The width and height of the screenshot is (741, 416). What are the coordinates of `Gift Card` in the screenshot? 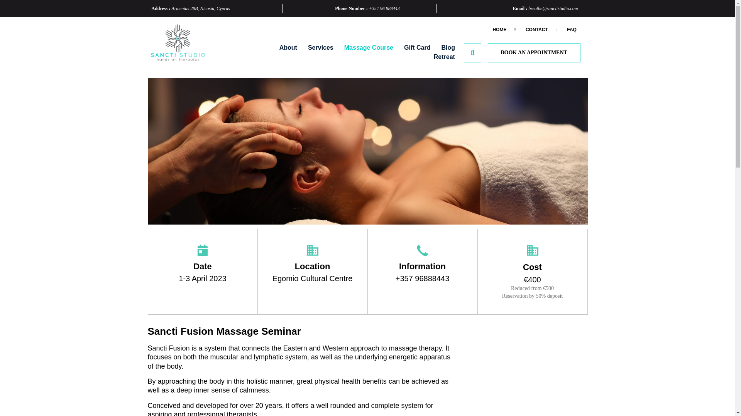 It's located at (412, 48).